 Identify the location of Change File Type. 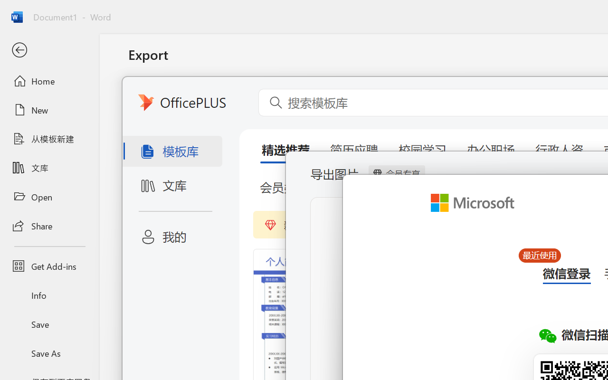
(241, 139).